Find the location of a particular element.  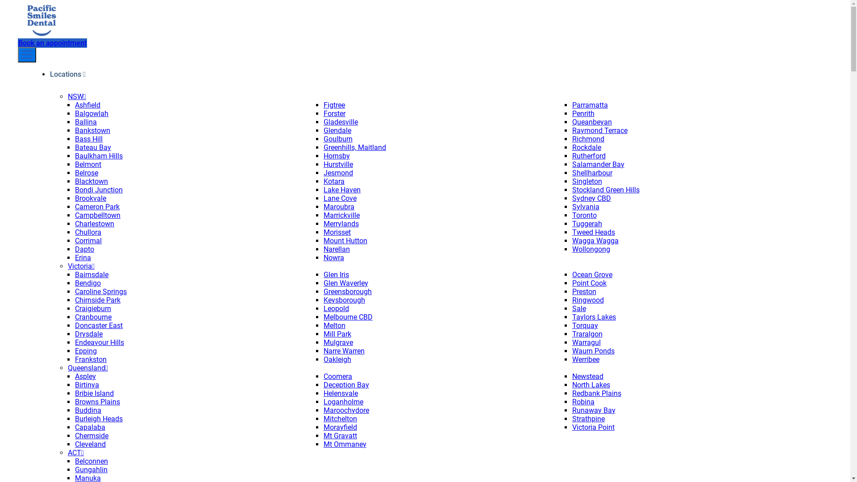

Chullora is located at coordinates (88, 232).